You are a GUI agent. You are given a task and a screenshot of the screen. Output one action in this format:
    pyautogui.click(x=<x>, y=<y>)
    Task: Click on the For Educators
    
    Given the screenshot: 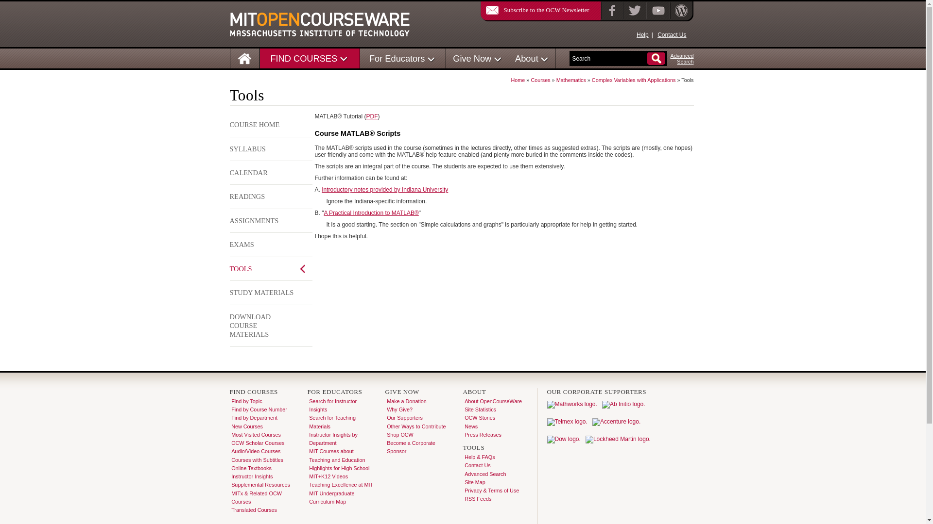 What is the action you would take?
    pyautogui.click(x=397, y=58)
    